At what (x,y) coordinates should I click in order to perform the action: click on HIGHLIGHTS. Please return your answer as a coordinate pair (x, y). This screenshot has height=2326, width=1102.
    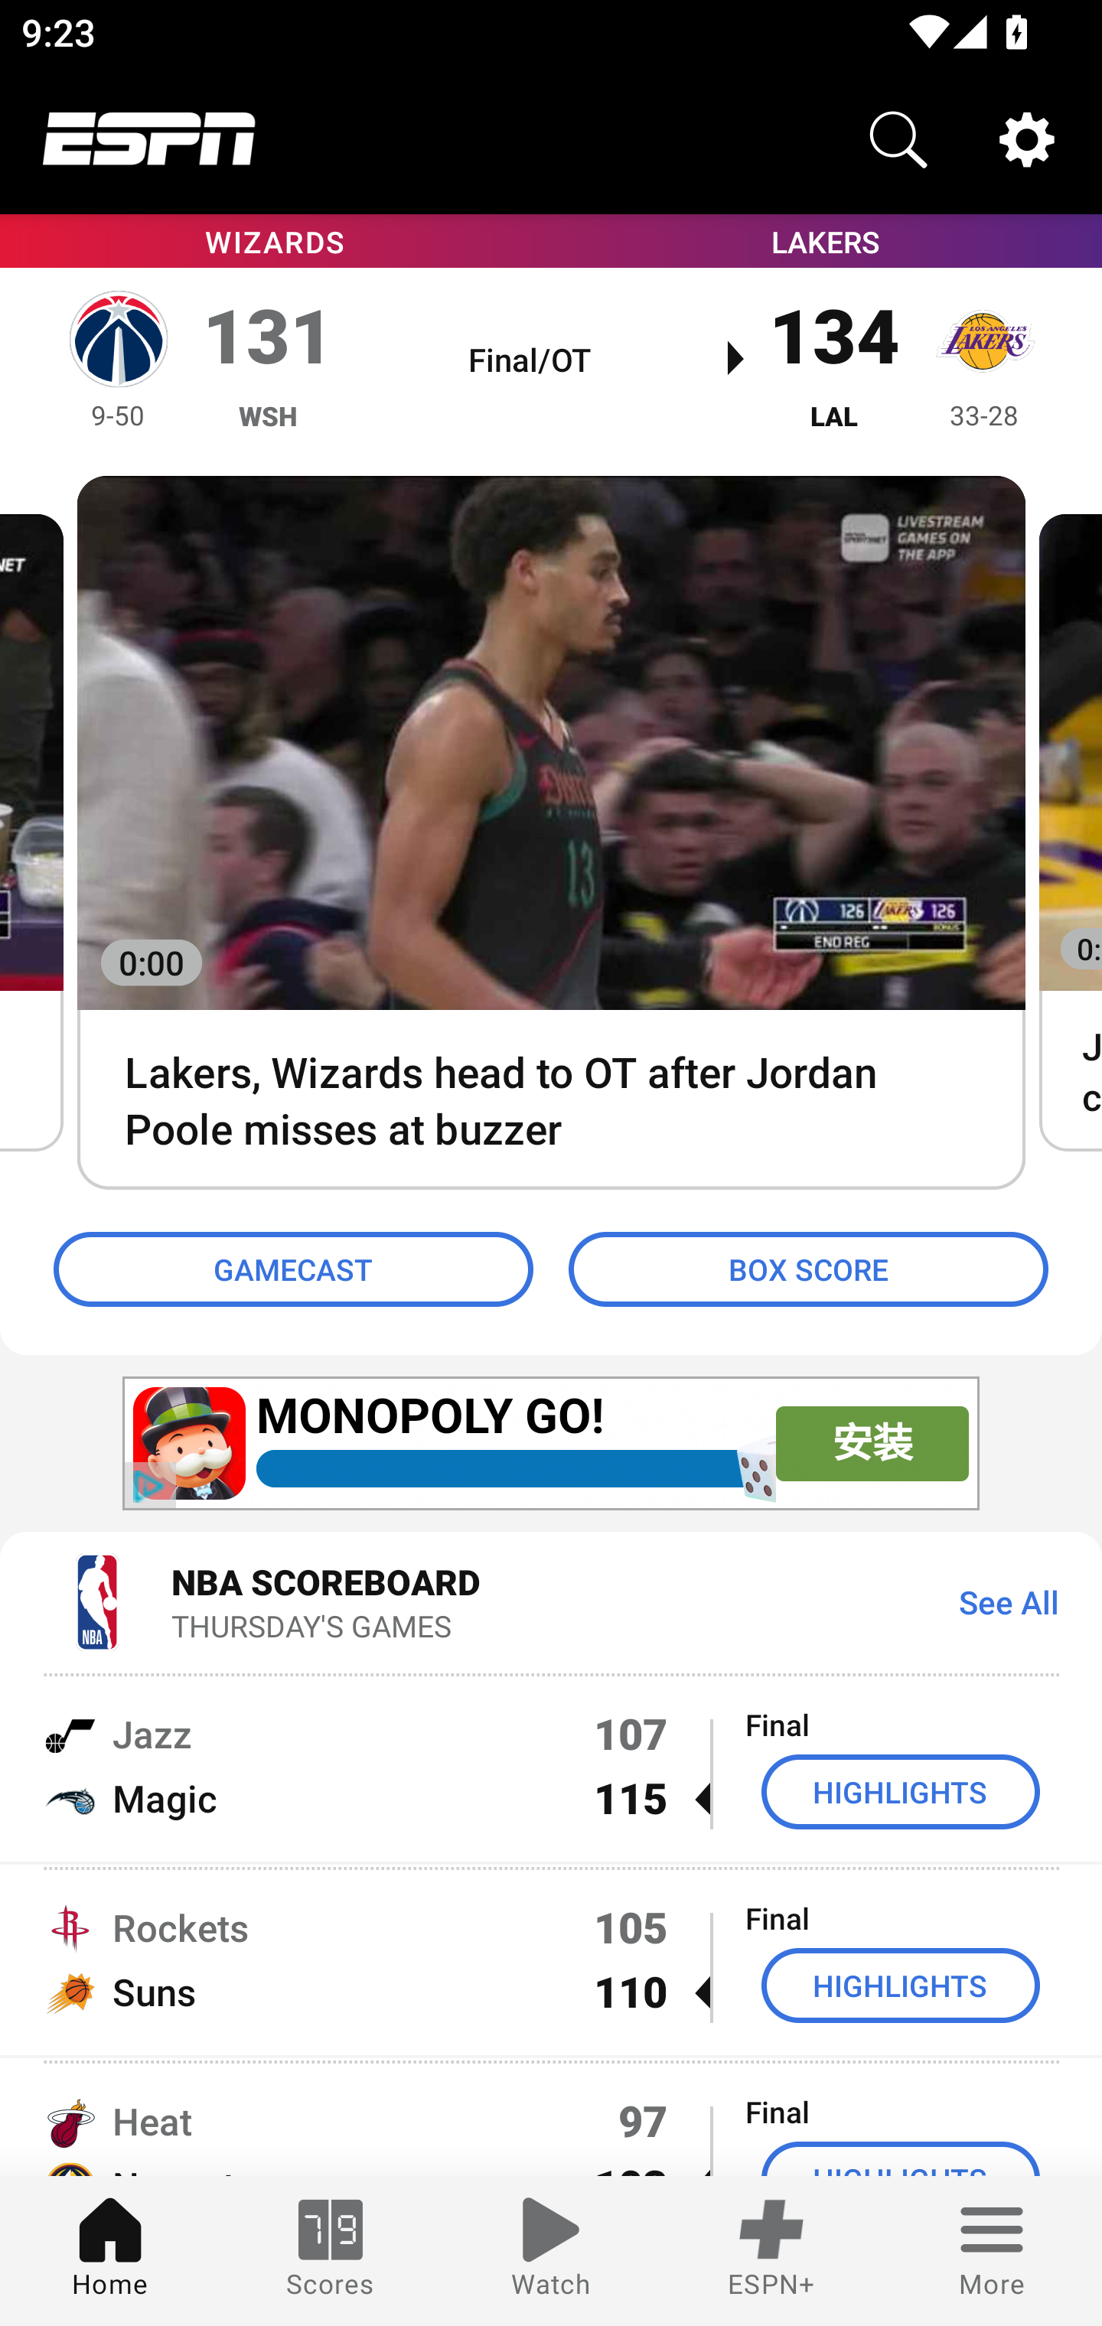
    Looking at the image, I should click on (901, 1792).